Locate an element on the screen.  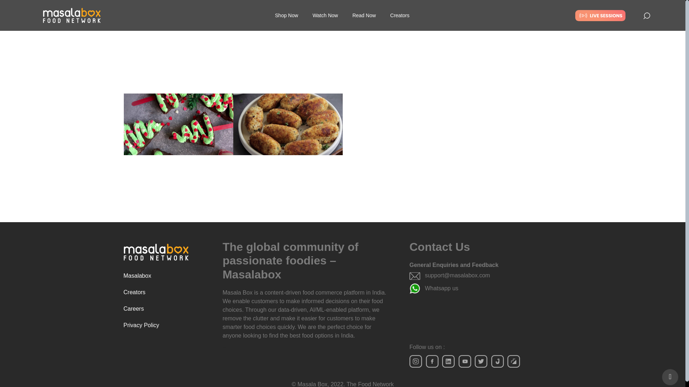
Privacy Policy is located at coordinates (168, 325).